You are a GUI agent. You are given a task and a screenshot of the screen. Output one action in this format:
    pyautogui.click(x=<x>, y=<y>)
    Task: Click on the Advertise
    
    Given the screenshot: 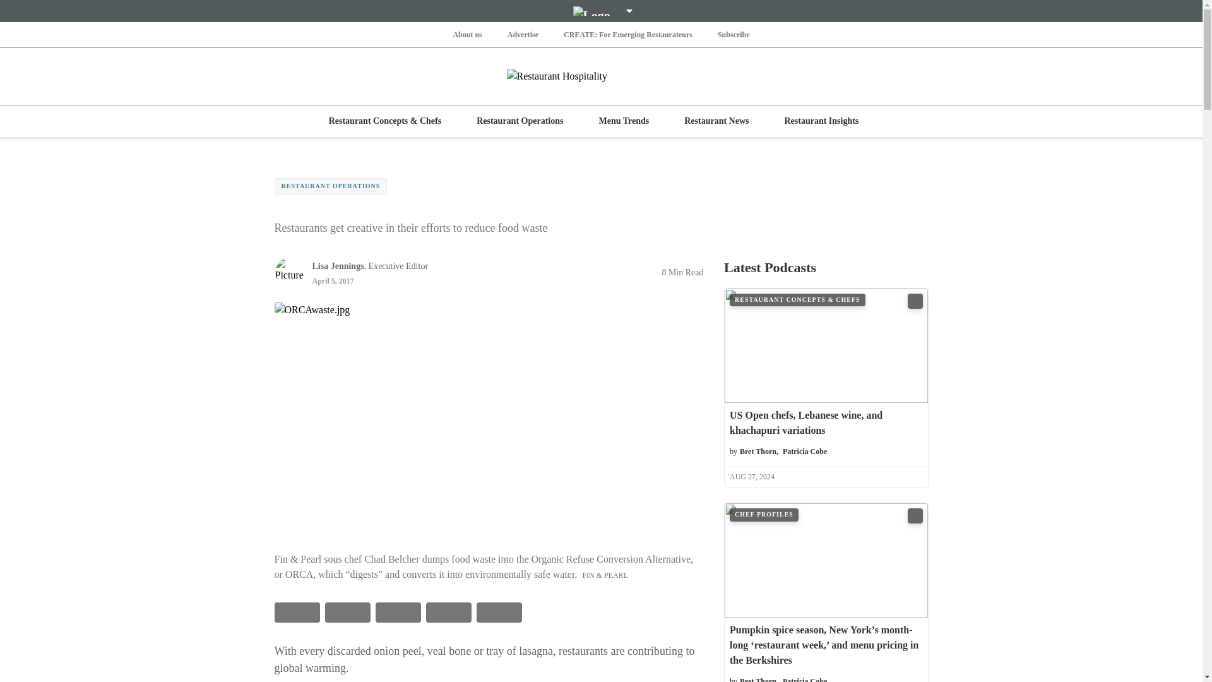 What is the action you would take?
    pyautogui.click(x=523, y=34)
    